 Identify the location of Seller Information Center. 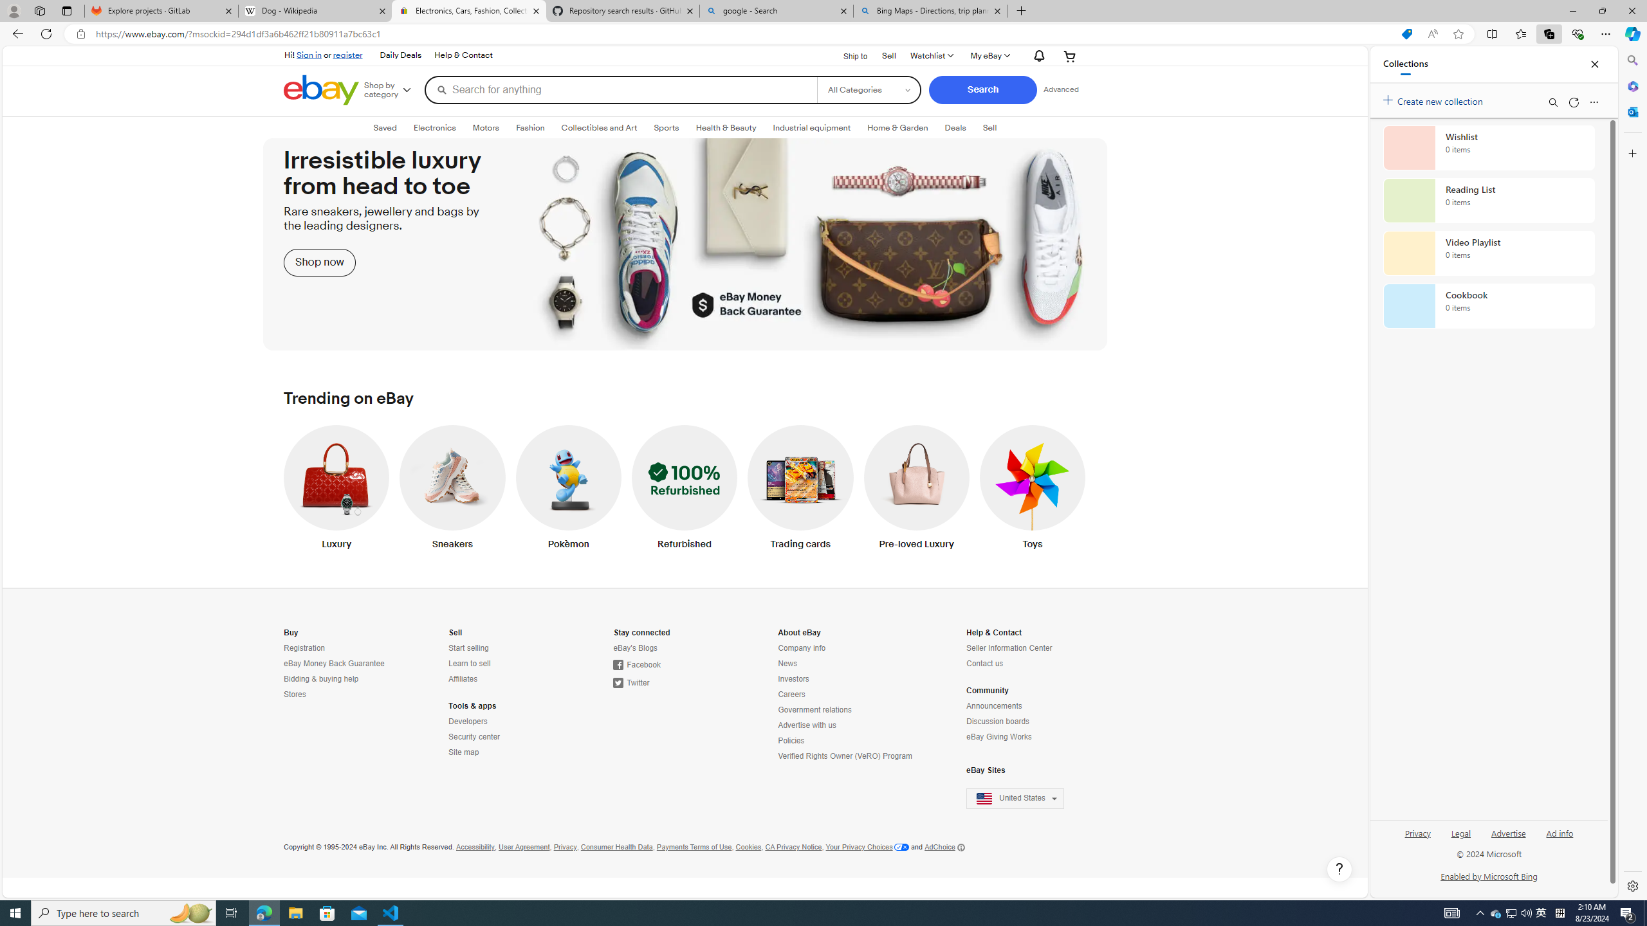
(1023, 648).